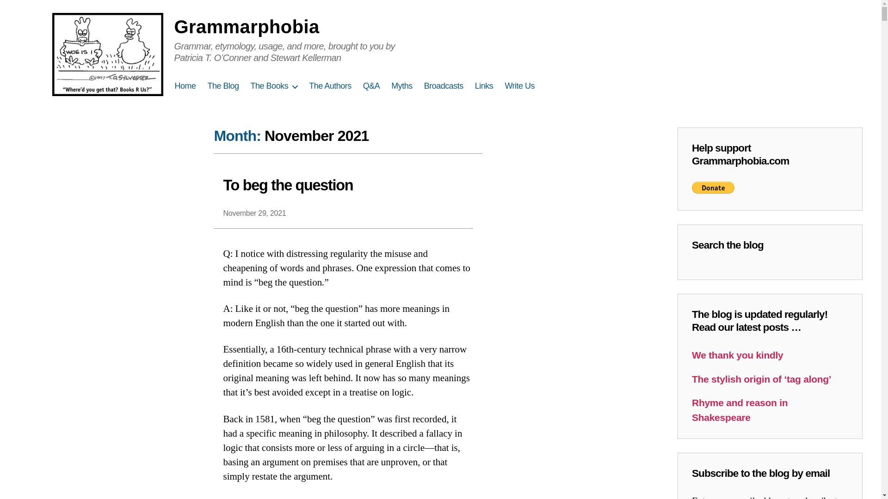  Describe the element at coordinates (185, 86) in the screenshot. I see `Home` at that location.